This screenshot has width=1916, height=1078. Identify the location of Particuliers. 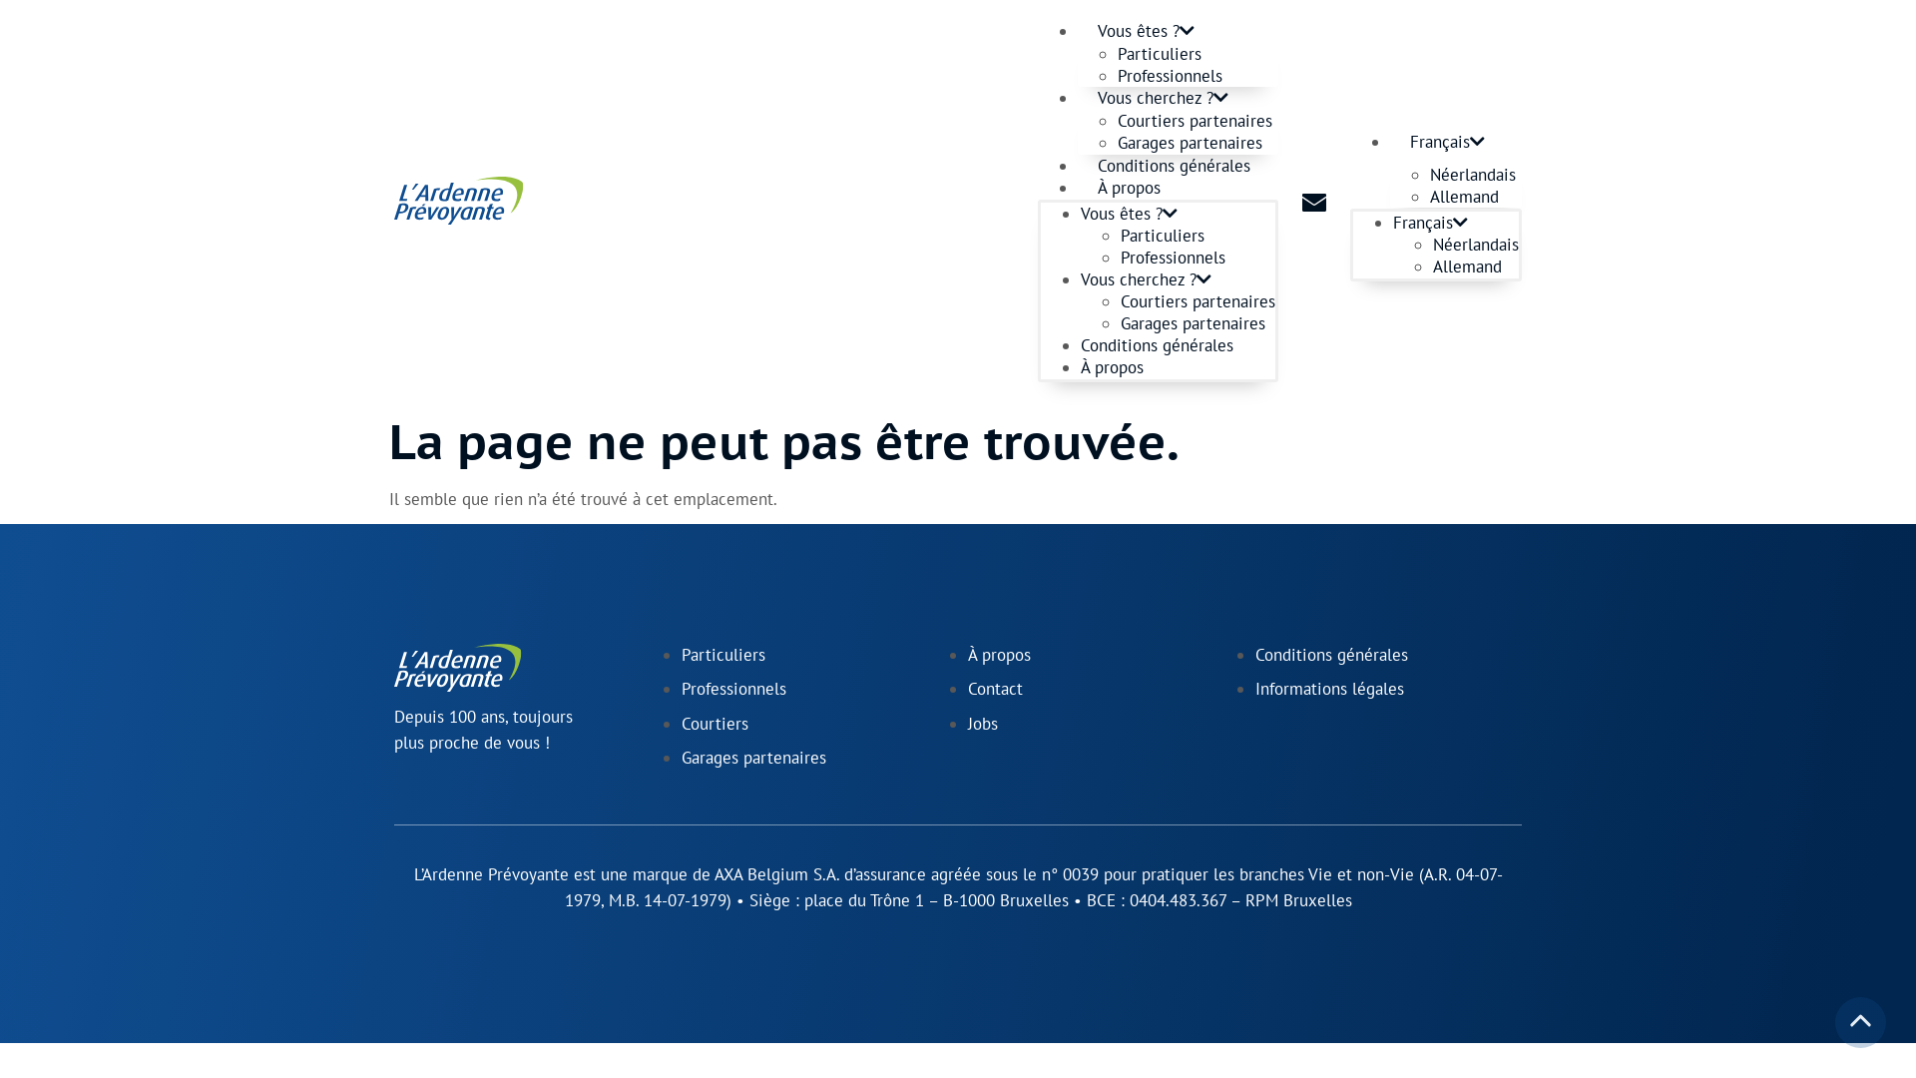
(1160, 54).